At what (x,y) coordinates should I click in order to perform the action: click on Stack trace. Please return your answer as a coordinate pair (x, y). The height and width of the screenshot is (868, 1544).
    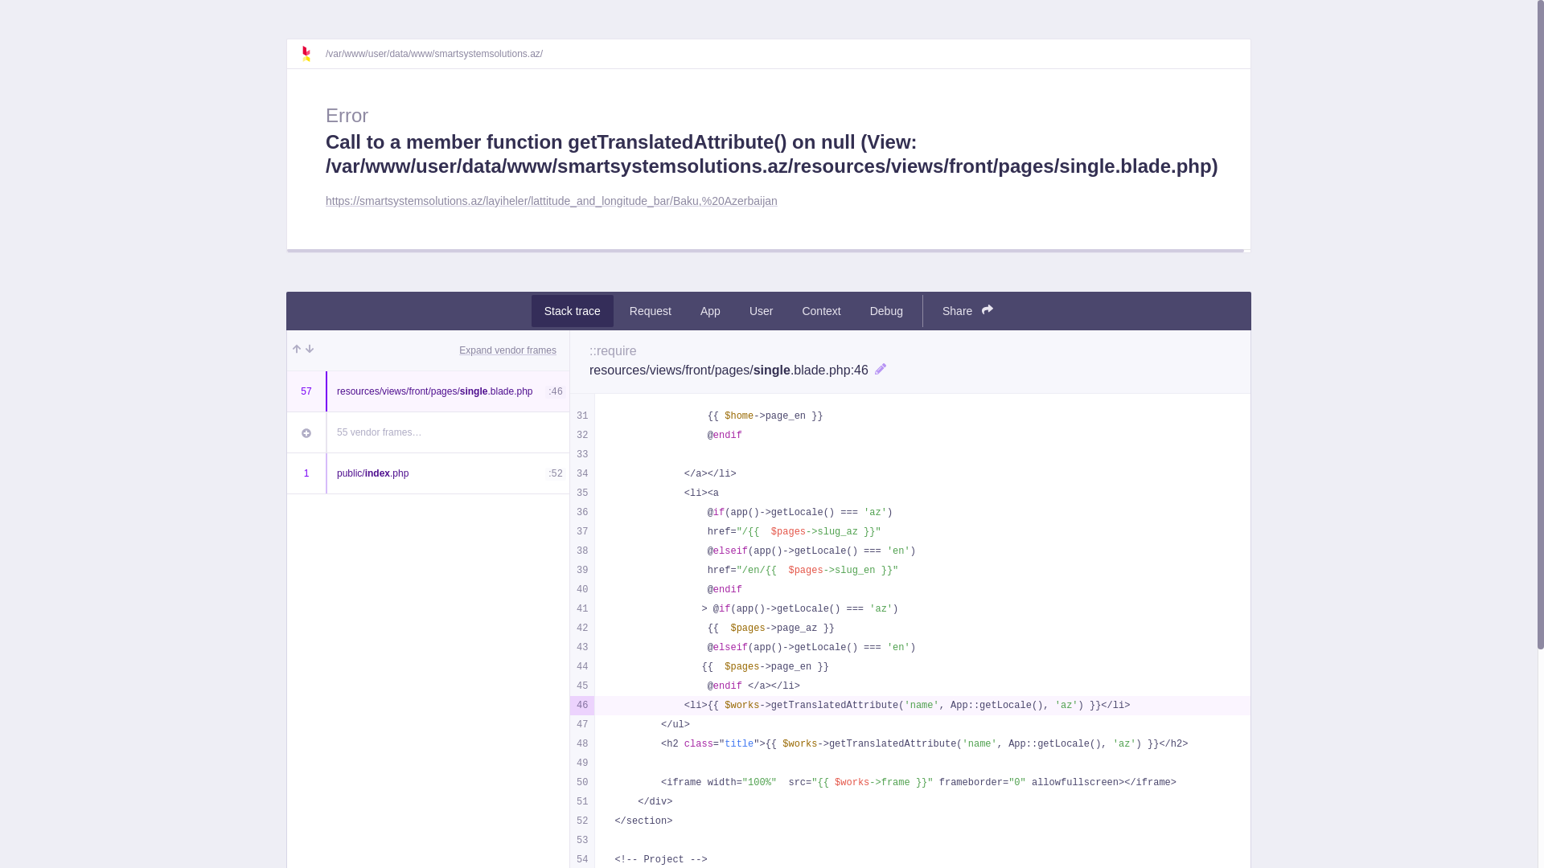
    Looking at the image, I should click on (573, 311).